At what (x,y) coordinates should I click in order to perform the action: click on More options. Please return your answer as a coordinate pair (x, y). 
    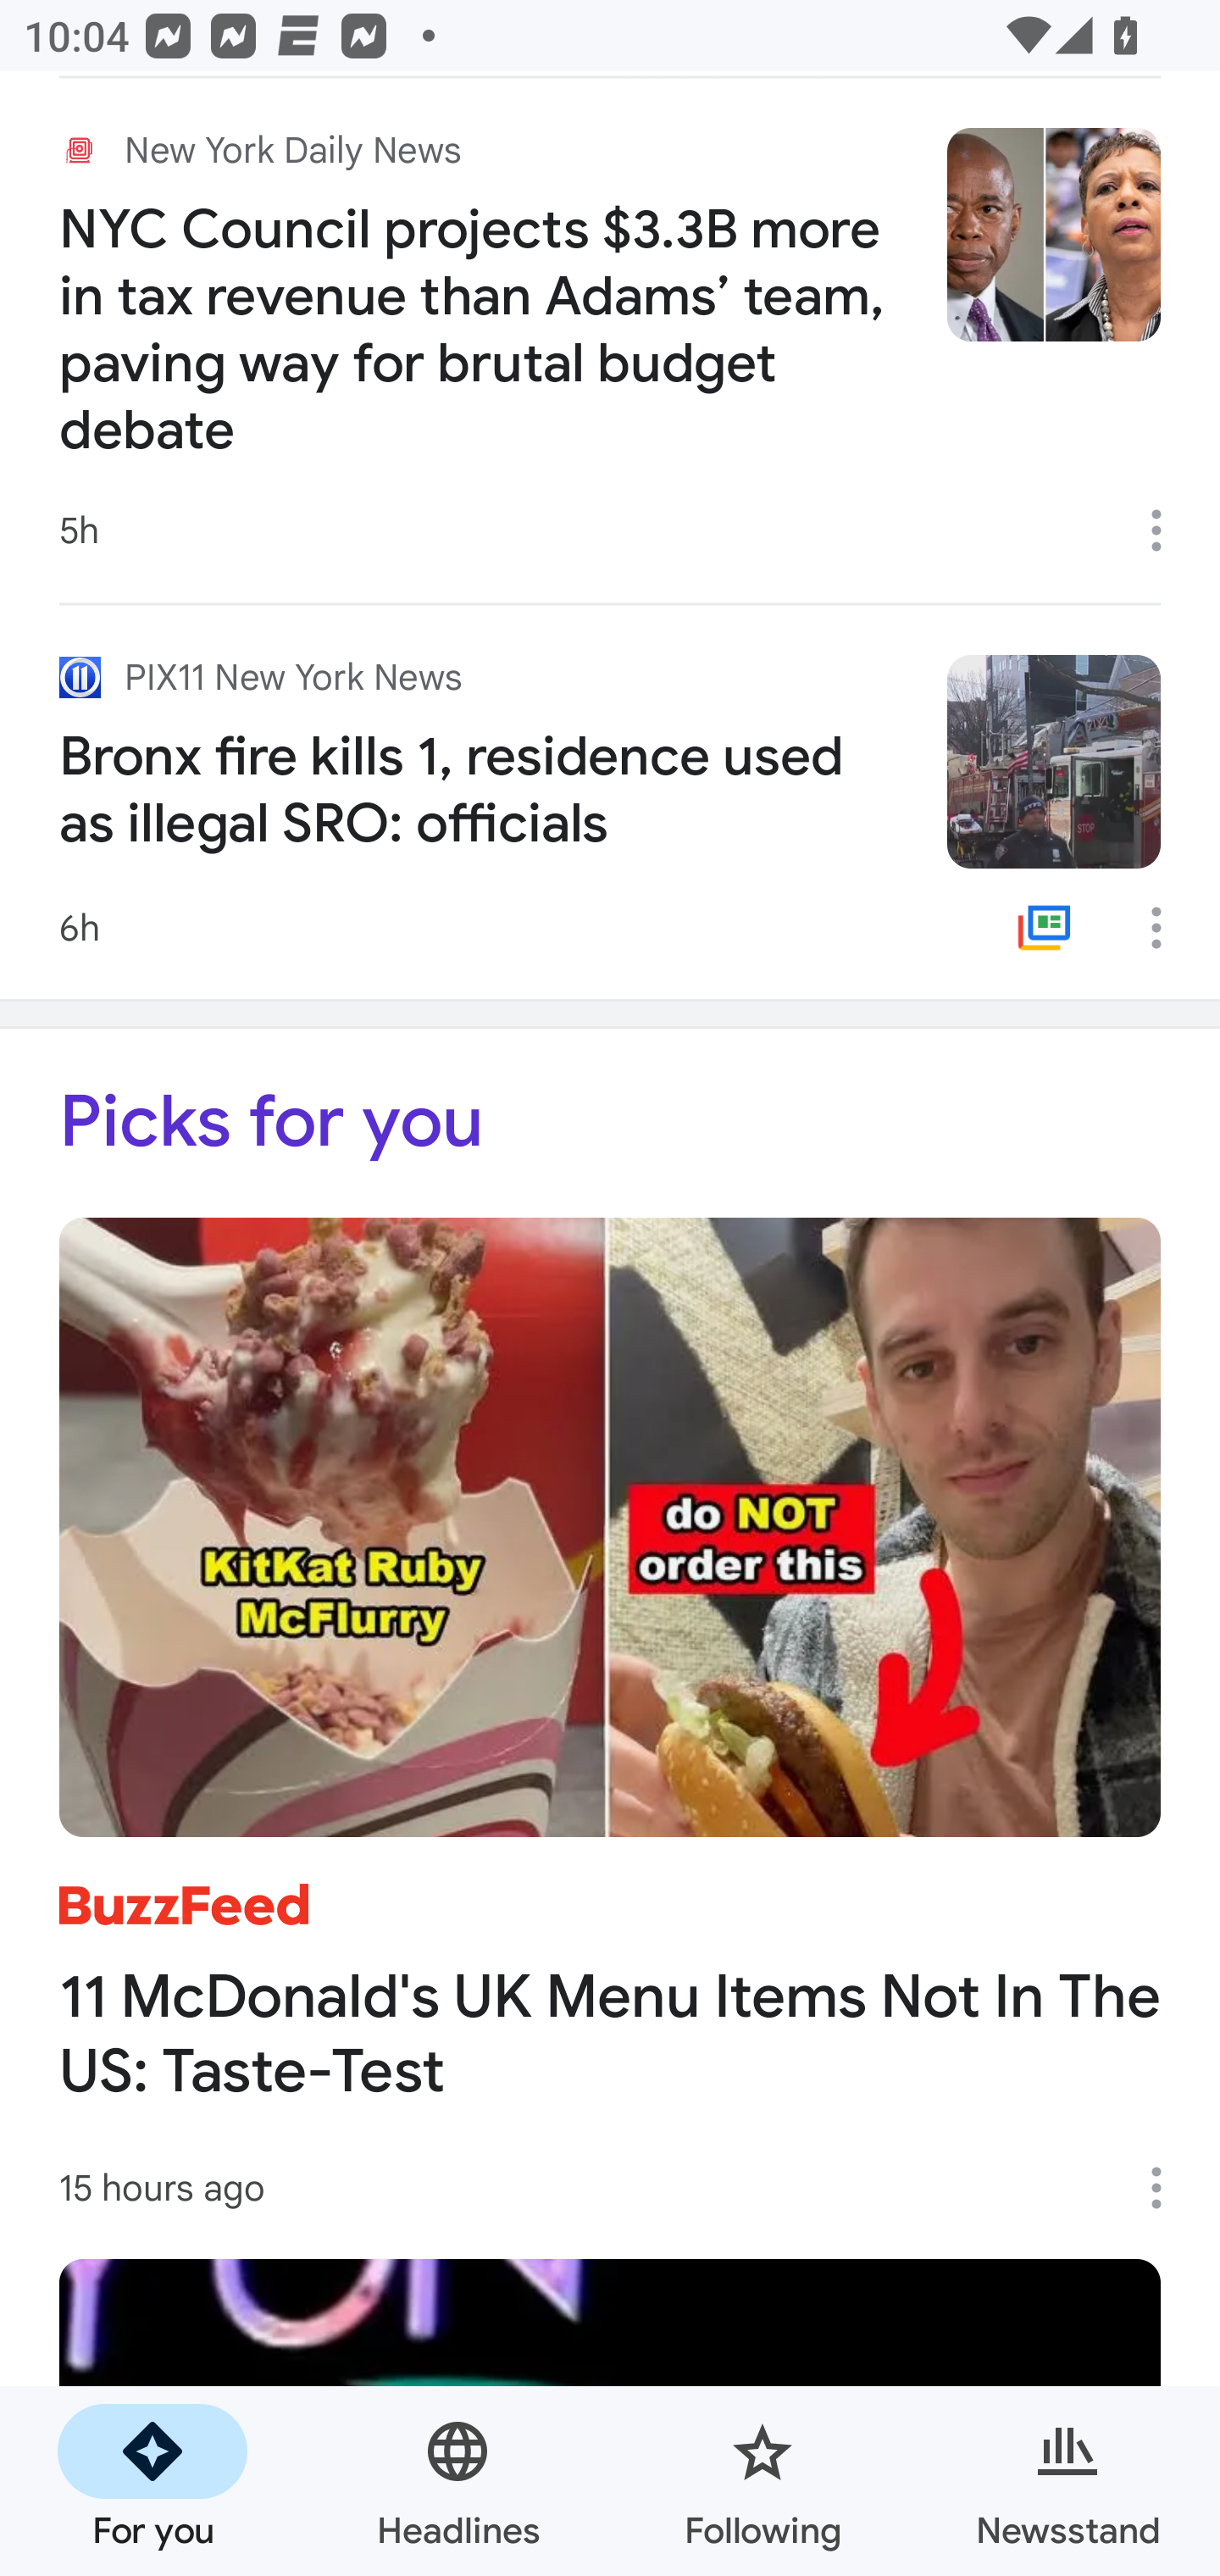
    Looking at the image, I should click on (1167, 530).